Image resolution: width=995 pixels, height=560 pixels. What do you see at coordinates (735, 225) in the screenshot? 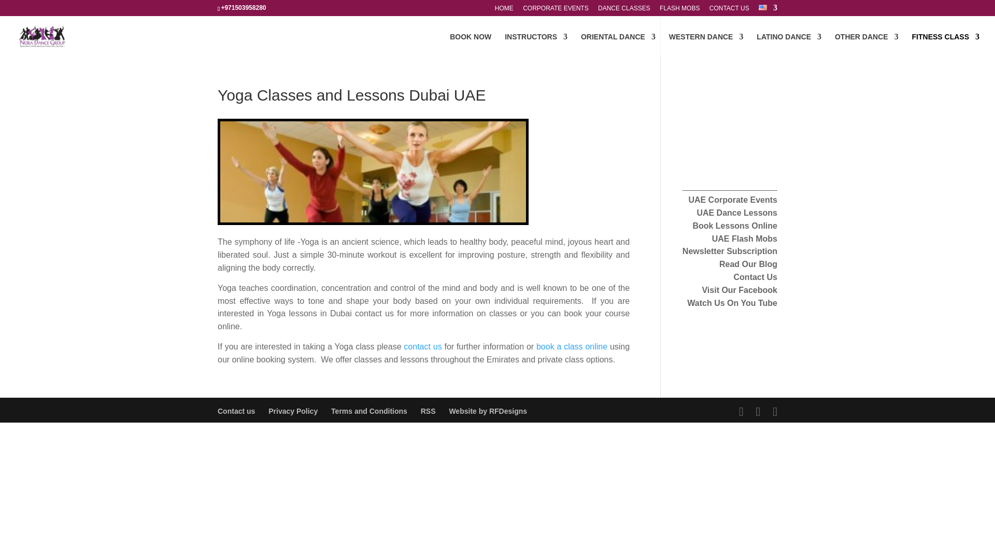
I see `Dance Classes in UAE` at bounding box center [735, 225].